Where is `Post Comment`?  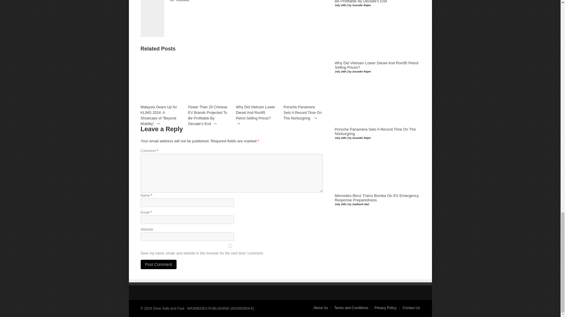 Post Comment is located at coordinates (159, 264).